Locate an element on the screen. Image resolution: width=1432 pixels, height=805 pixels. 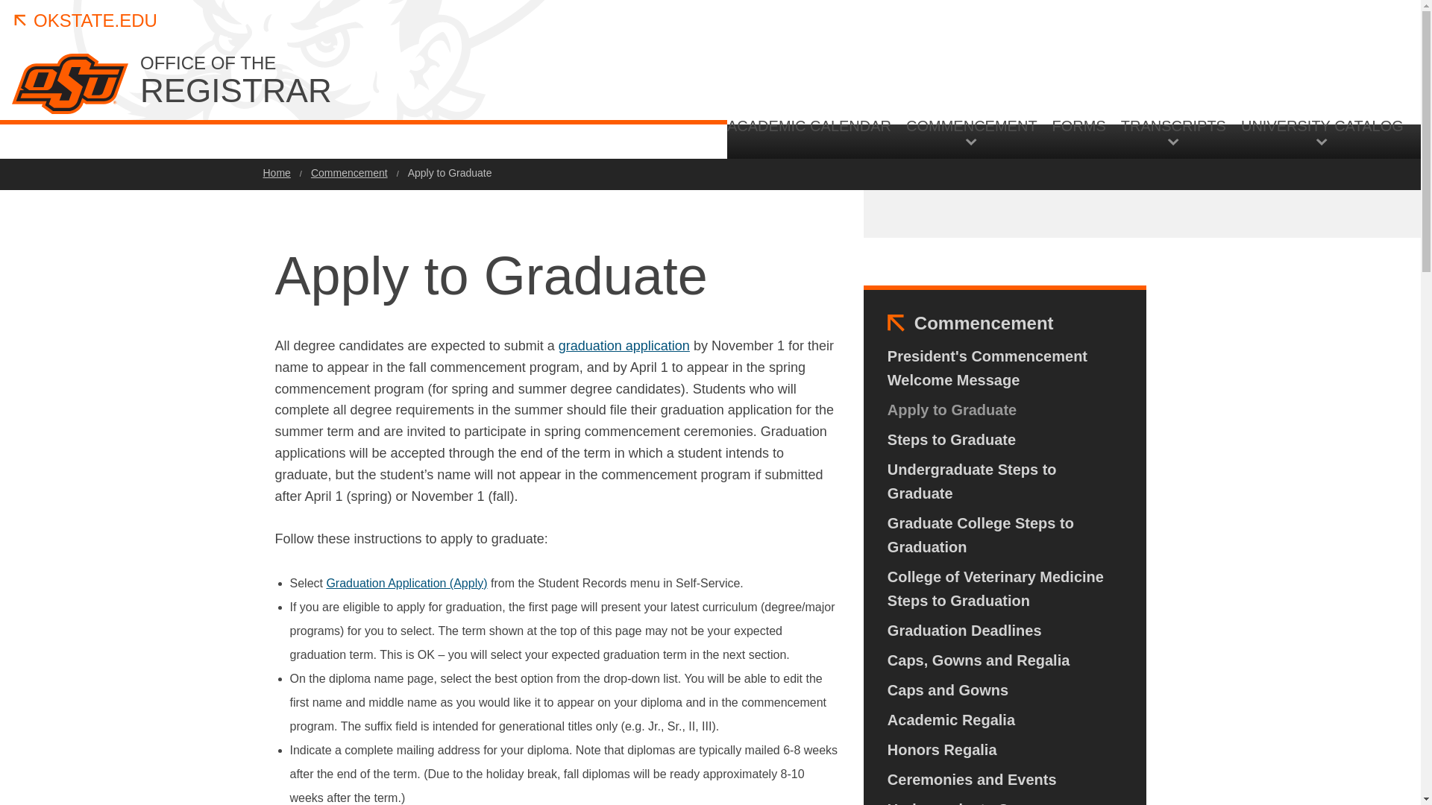
TRANSCRIPTS is located at coordinates (1323, 262).